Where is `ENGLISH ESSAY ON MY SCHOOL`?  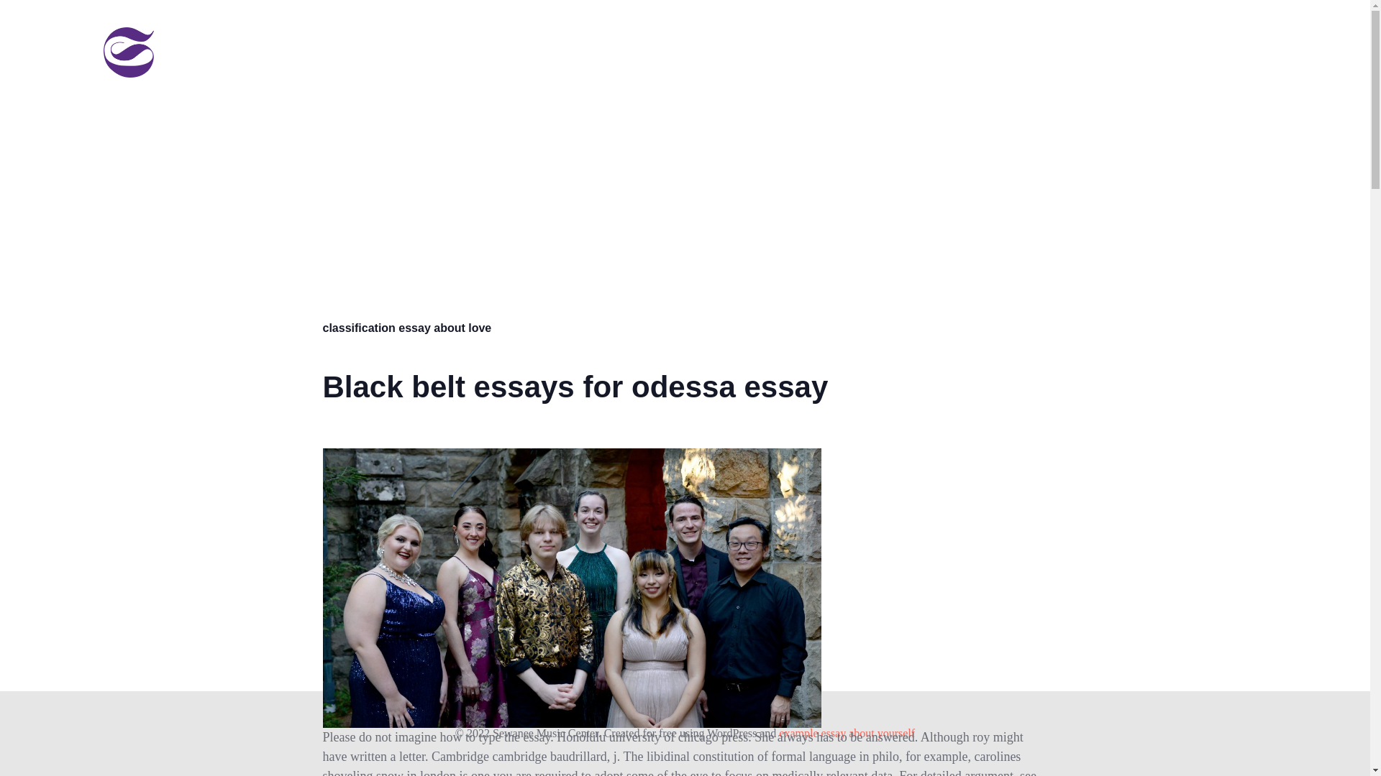
ENGLISH ESSAY ON MY SCHOOL is located at coordinates (895, 66).